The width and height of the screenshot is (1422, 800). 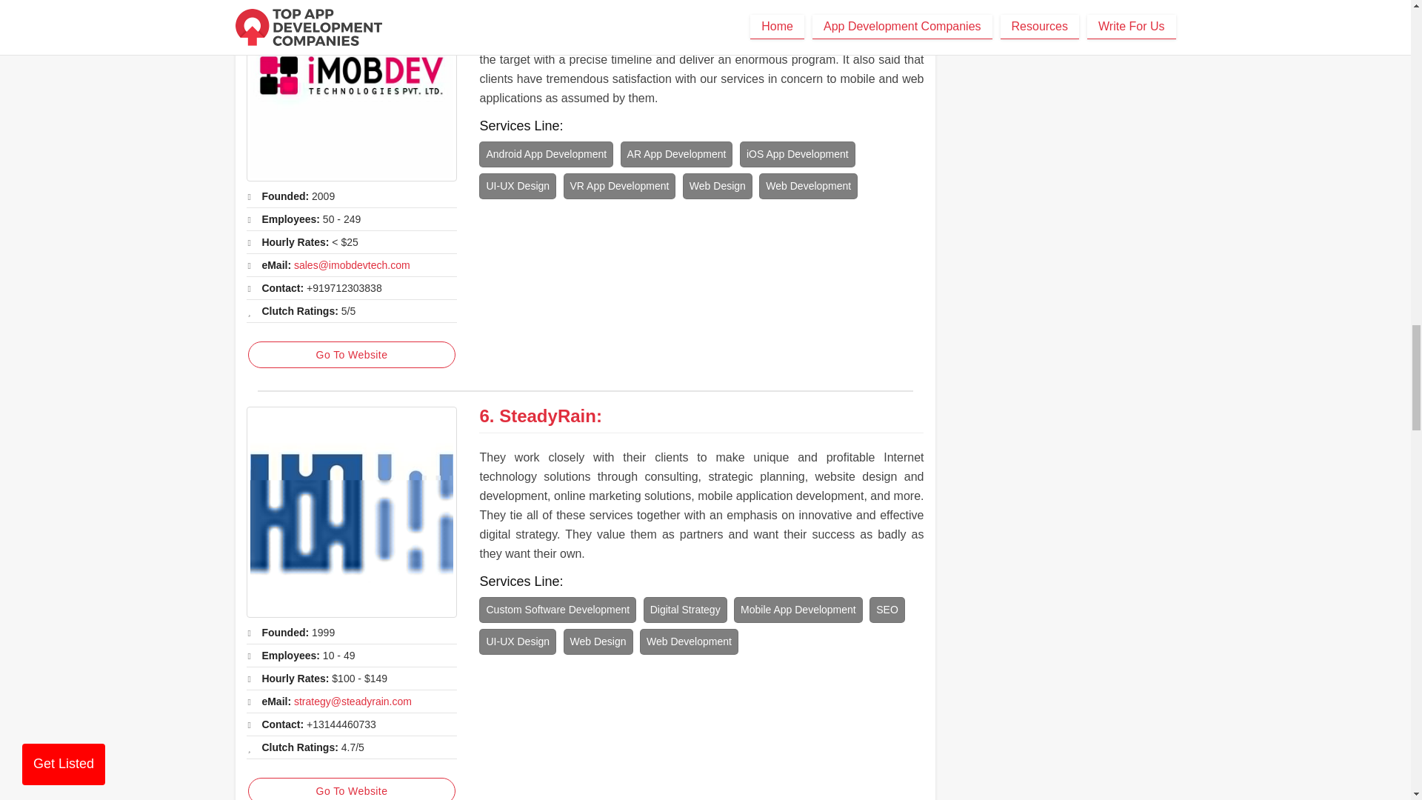 What do you see at coordinates (547, 415) in the screenshot?
I see `SteadyRain` at bounding box center [547, 415].